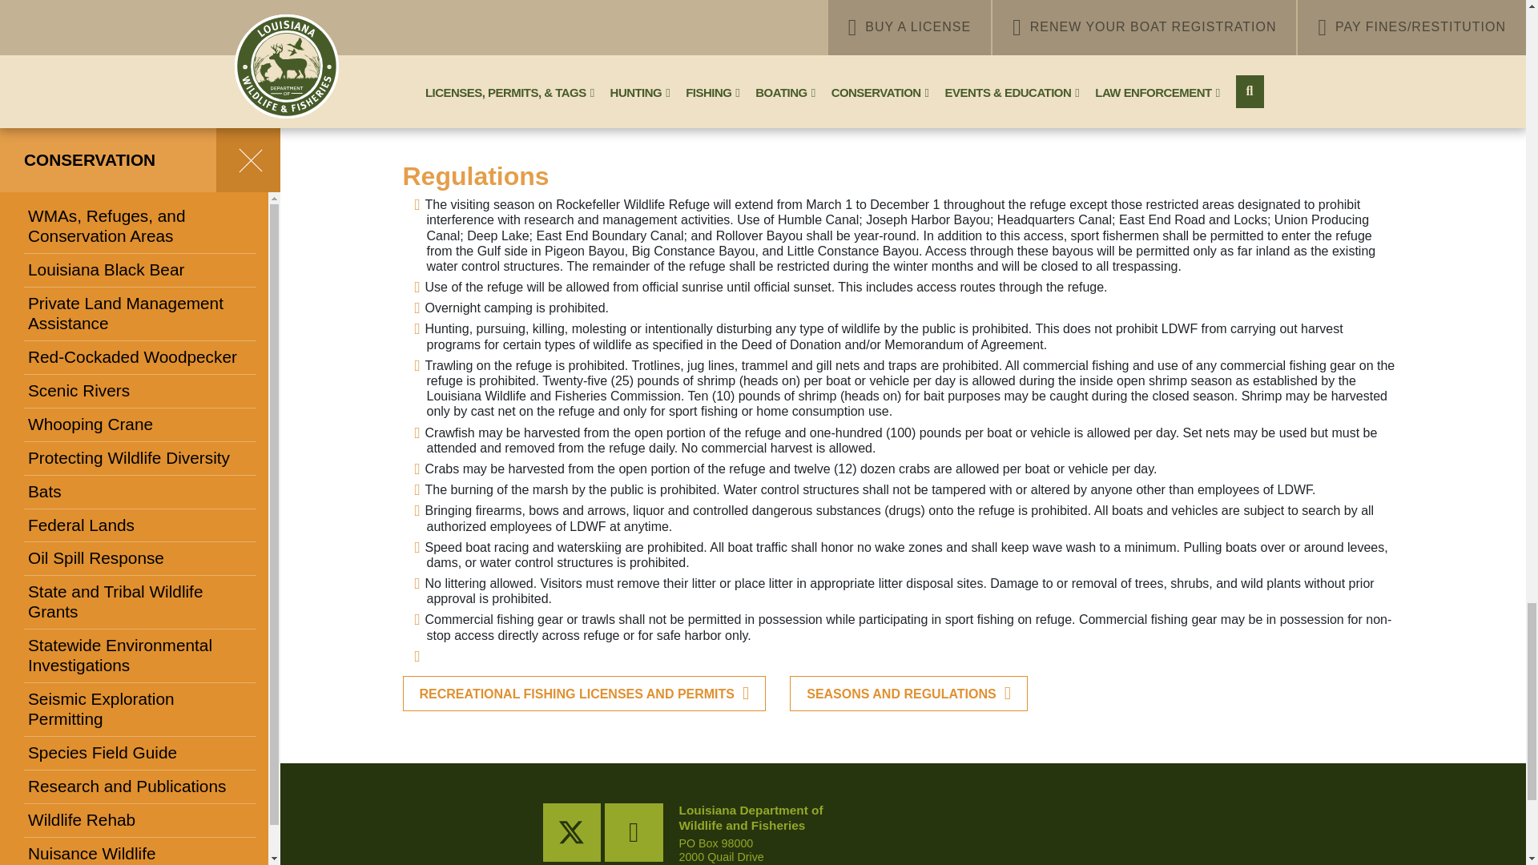 Image resolution: width=1538 pixels, height=865 pixels. I want to click on Seasons and Regulations, so click(908, 693).